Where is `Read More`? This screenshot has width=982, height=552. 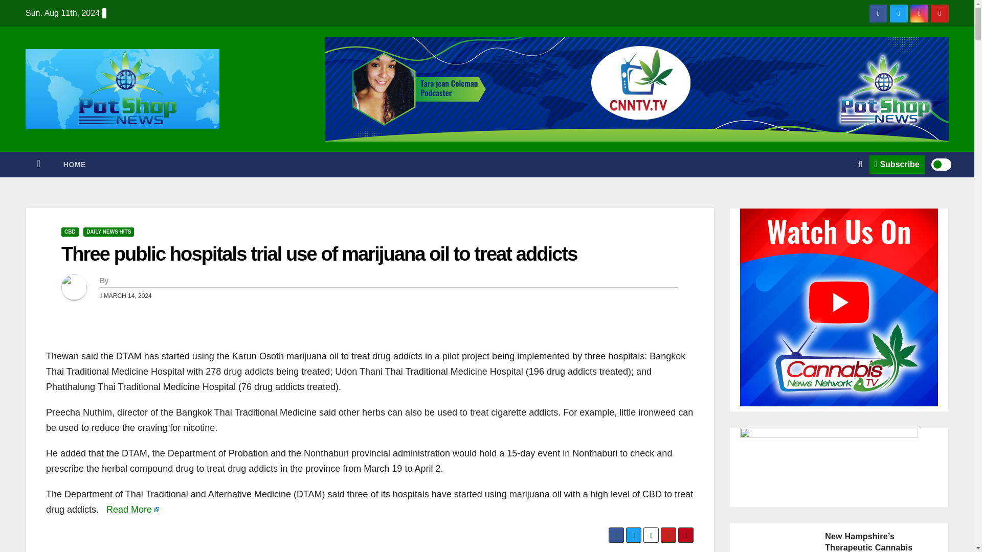
Read More is located at coordinates (132, 509).